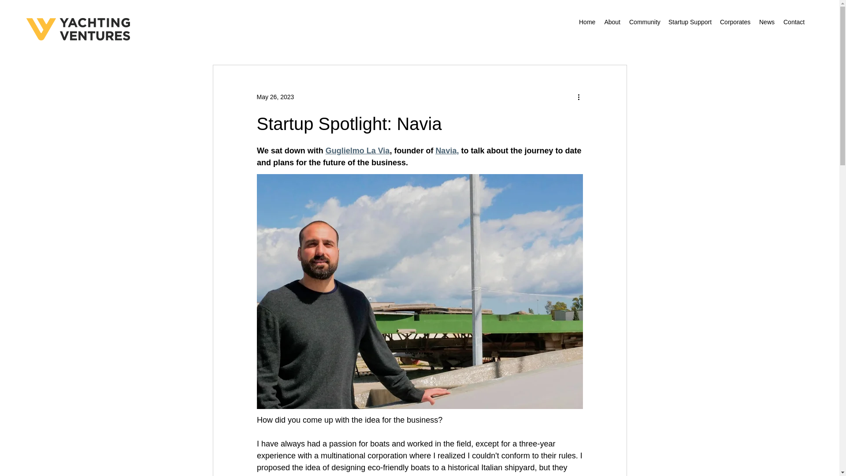  Describe the element at coordinates (735, 22) in the screenshot. I see `Corporates` at that location.